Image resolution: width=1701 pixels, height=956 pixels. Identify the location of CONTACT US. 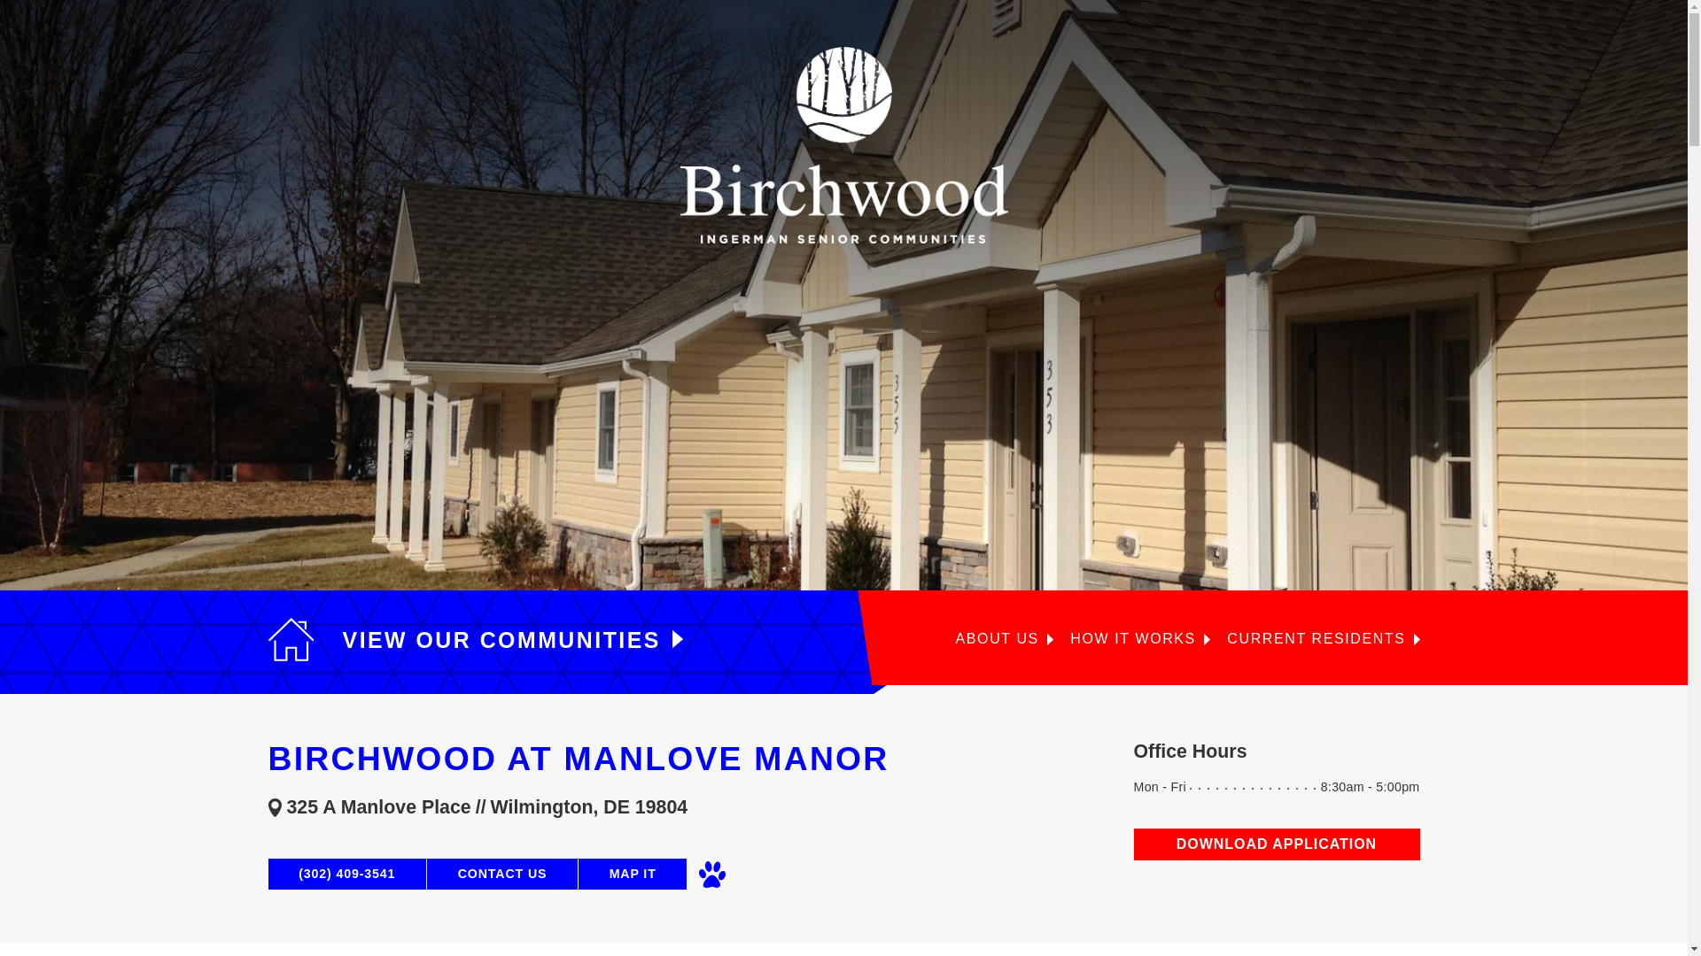
(501, 874).